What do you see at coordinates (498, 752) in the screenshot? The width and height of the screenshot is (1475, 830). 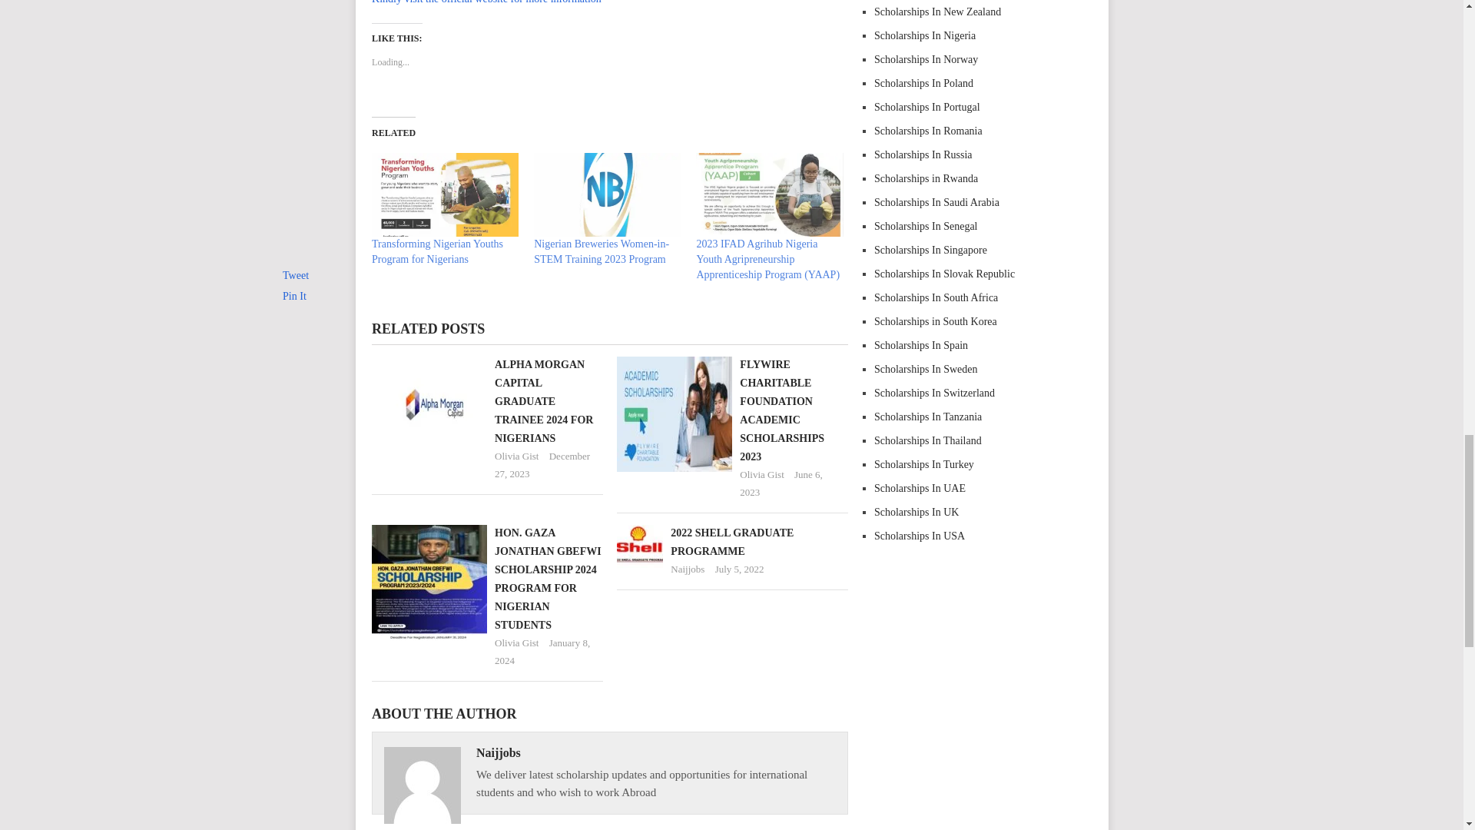 I see `Naijjobs` at bounding box center [498, 752].